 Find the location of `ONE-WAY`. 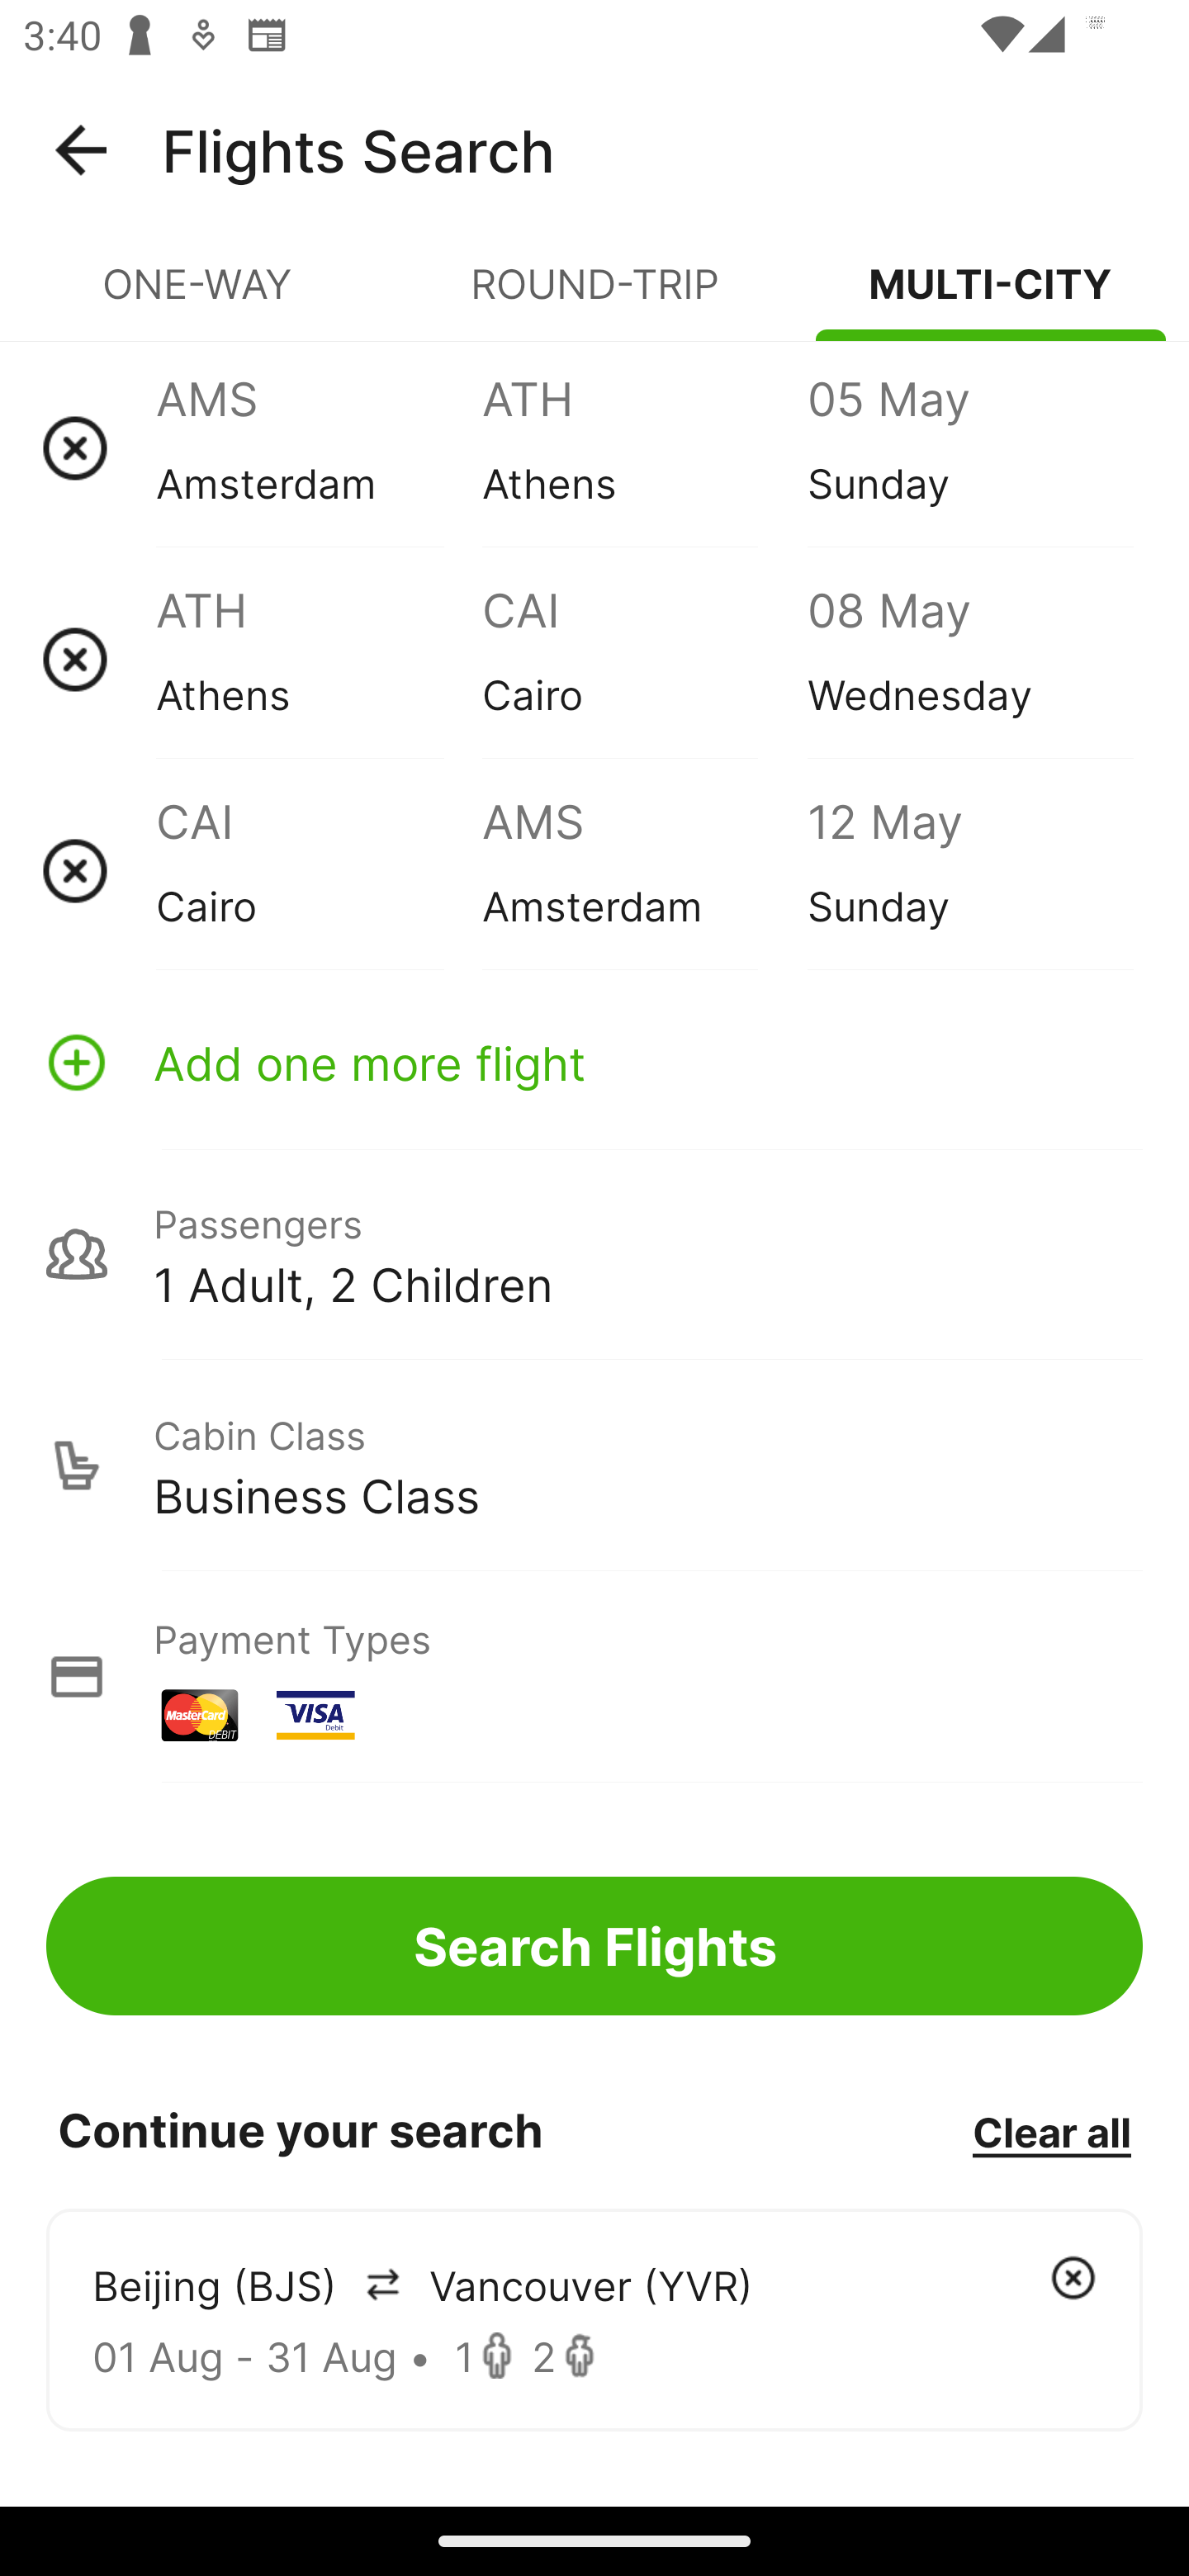

ONE-WAY is located at coordinates (198, 297).